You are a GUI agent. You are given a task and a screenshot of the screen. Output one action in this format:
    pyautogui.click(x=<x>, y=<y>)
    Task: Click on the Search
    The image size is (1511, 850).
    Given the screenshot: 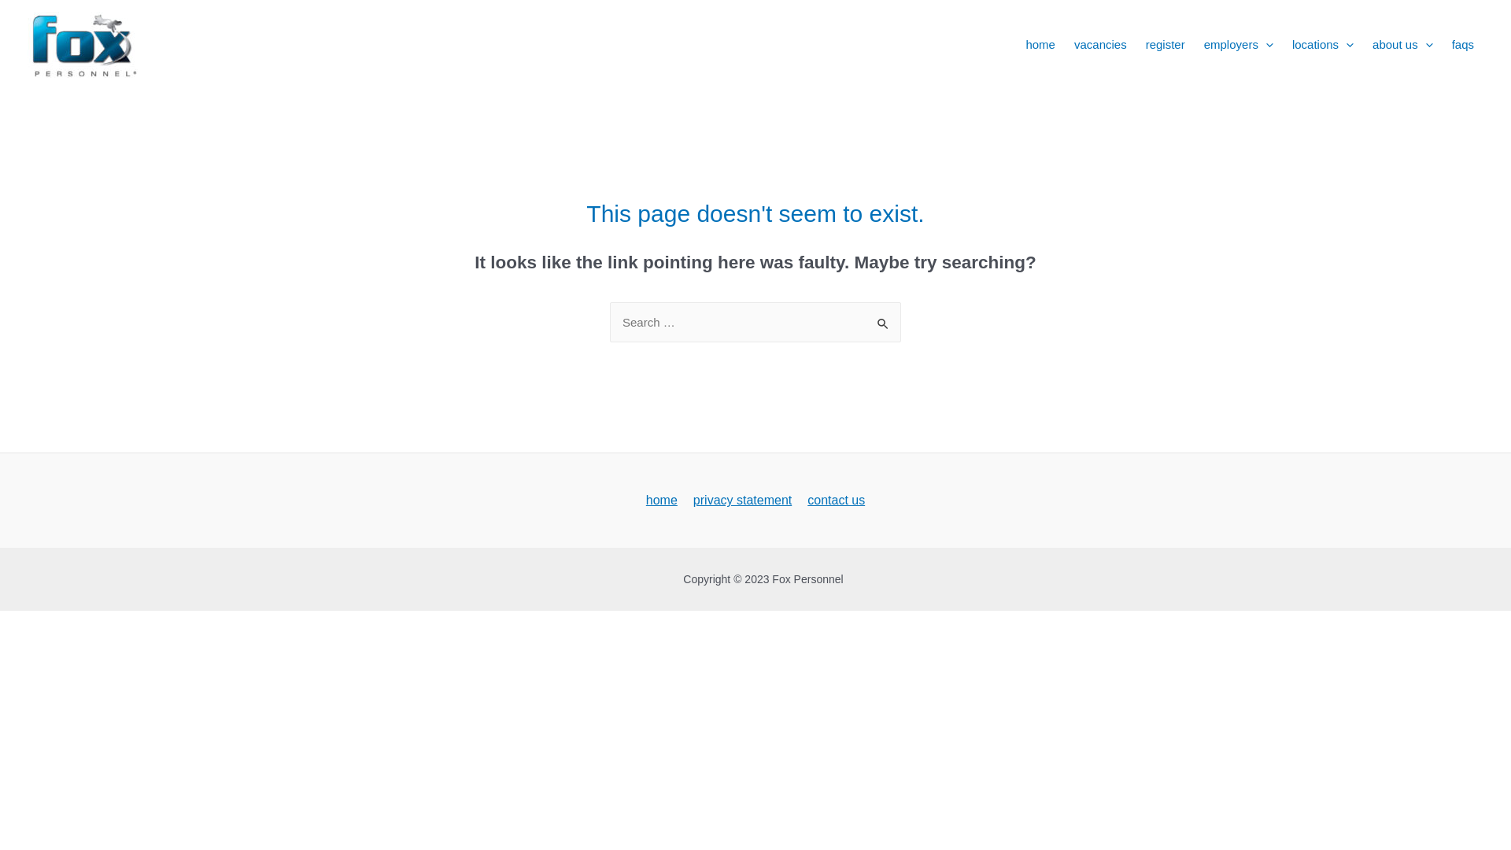 What is the action you would take?
    pyautogui.click(x=883, y=318)
    